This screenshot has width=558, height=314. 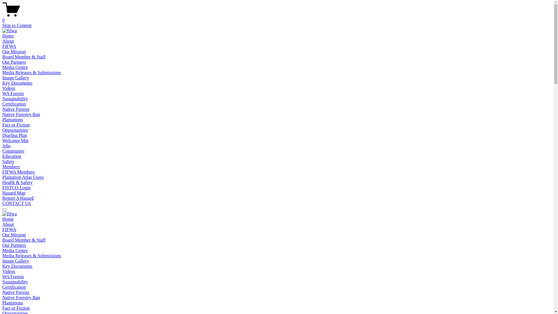 I want to click on Members, so click(x=11, y=167).